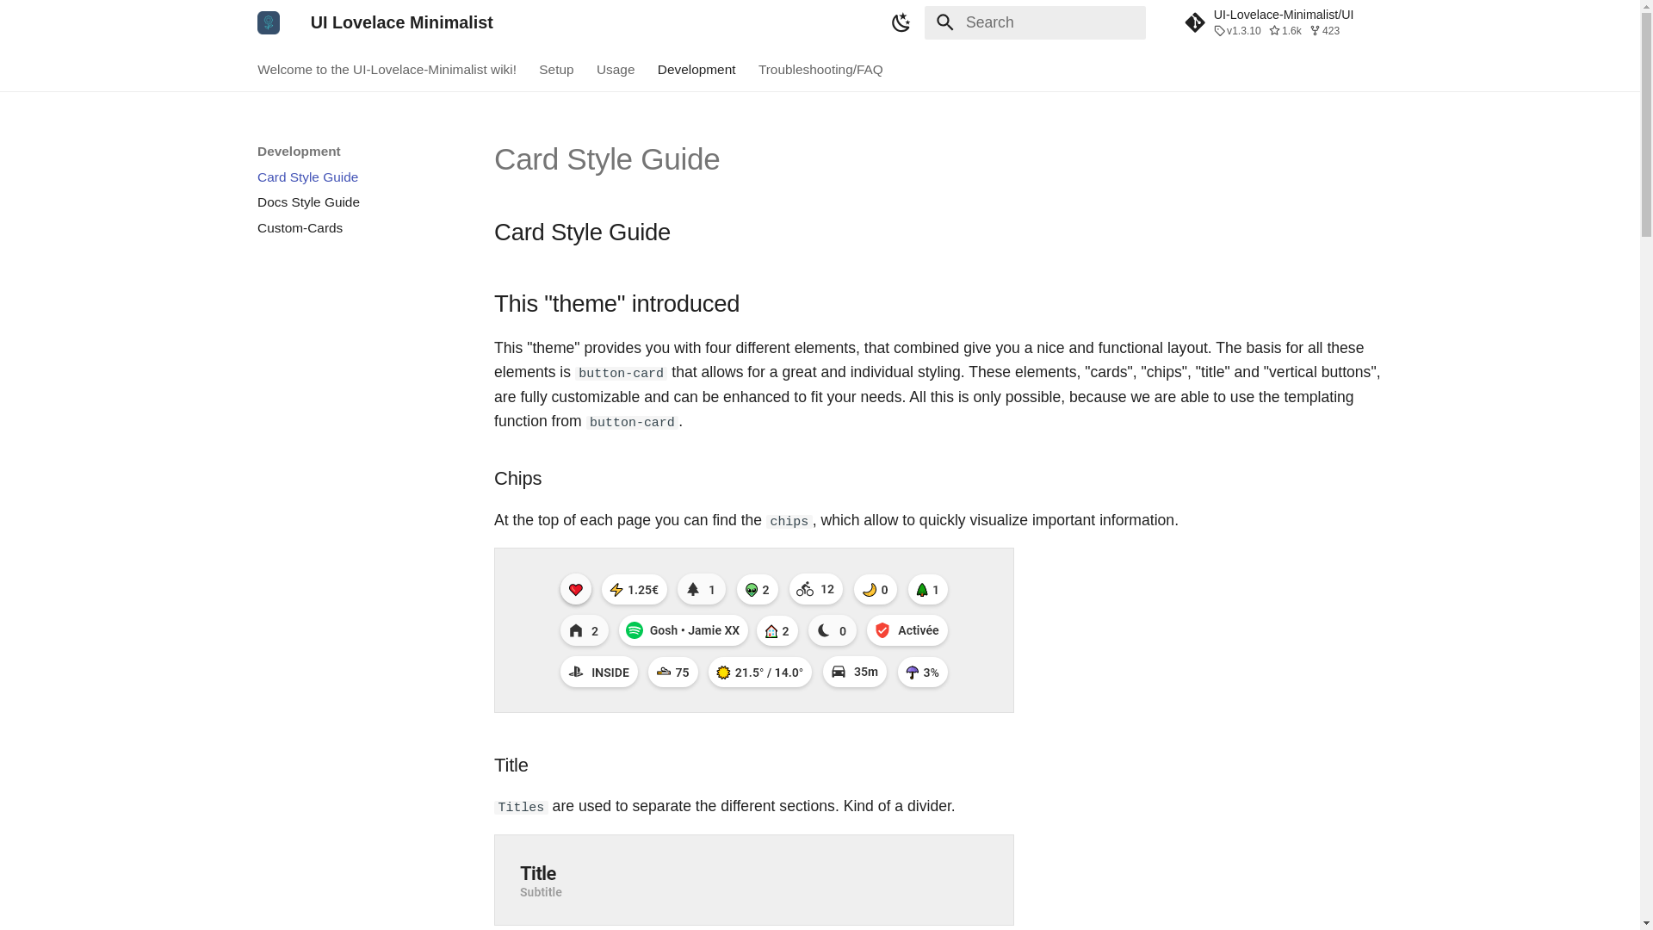 This screenshot has width=1653, height=930. I want to click on Usage, so click(616, 69).